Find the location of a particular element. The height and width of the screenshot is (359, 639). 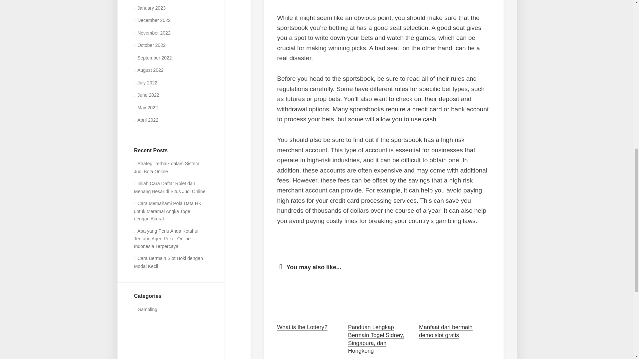

December 2022 is located at coordinates (152, 20).